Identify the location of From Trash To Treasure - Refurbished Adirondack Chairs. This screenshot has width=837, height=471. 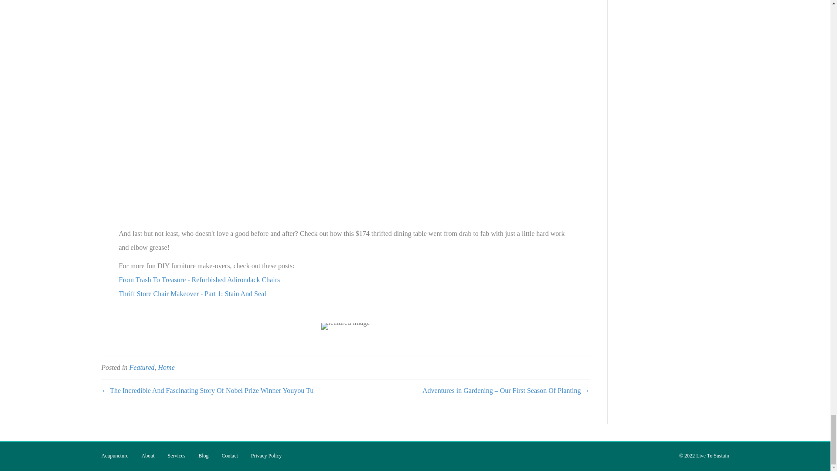
(199, 280).